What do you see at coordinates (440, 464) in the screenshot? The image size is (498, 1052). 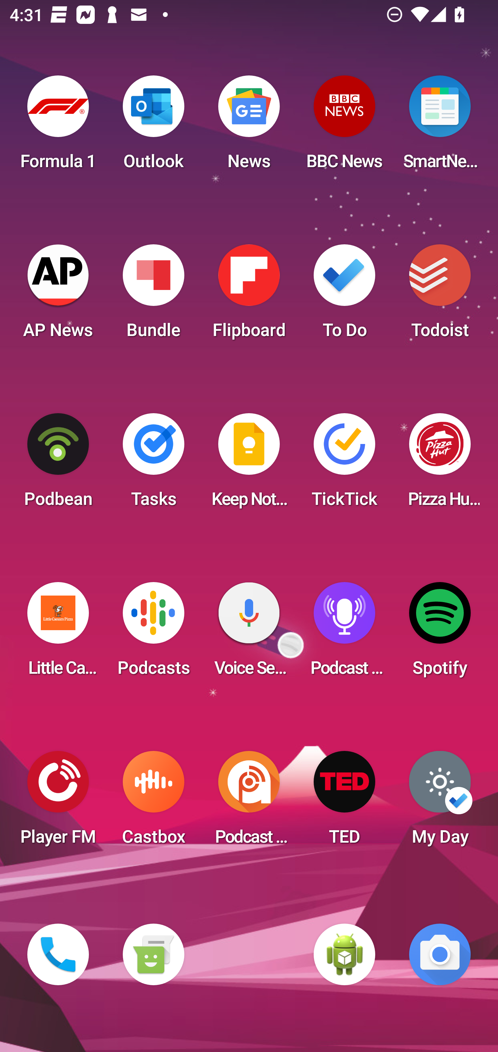 I see `Pizza Hut HK & Macau` at bounding box center [440, 464].